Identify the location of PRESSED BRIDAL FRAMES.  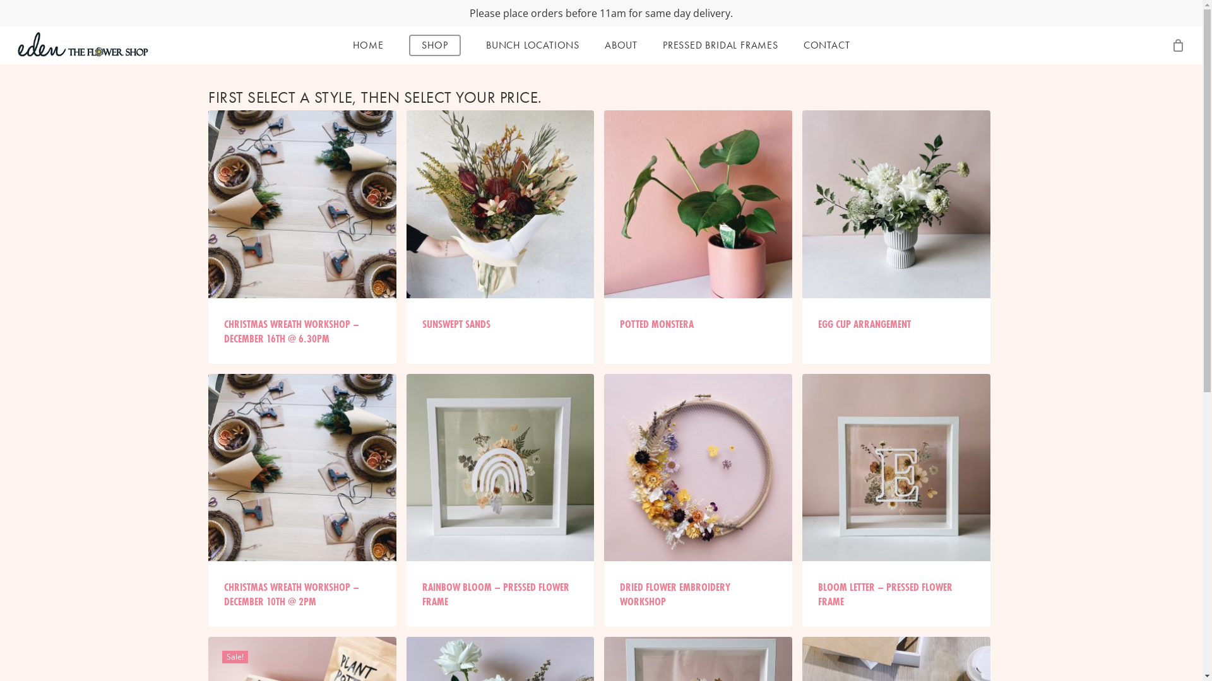
(721, 45).